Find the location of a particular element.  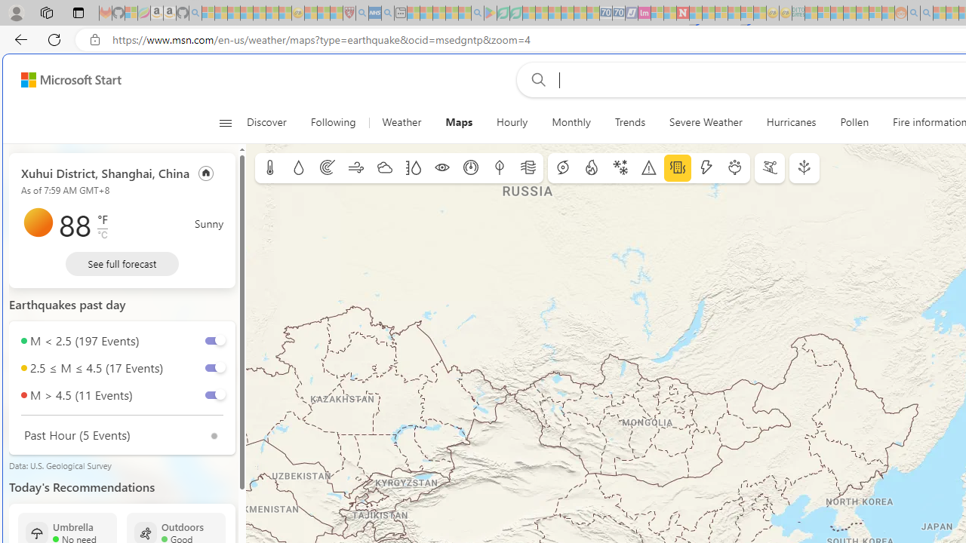

Earthquake is located at coordinates (678, 168).